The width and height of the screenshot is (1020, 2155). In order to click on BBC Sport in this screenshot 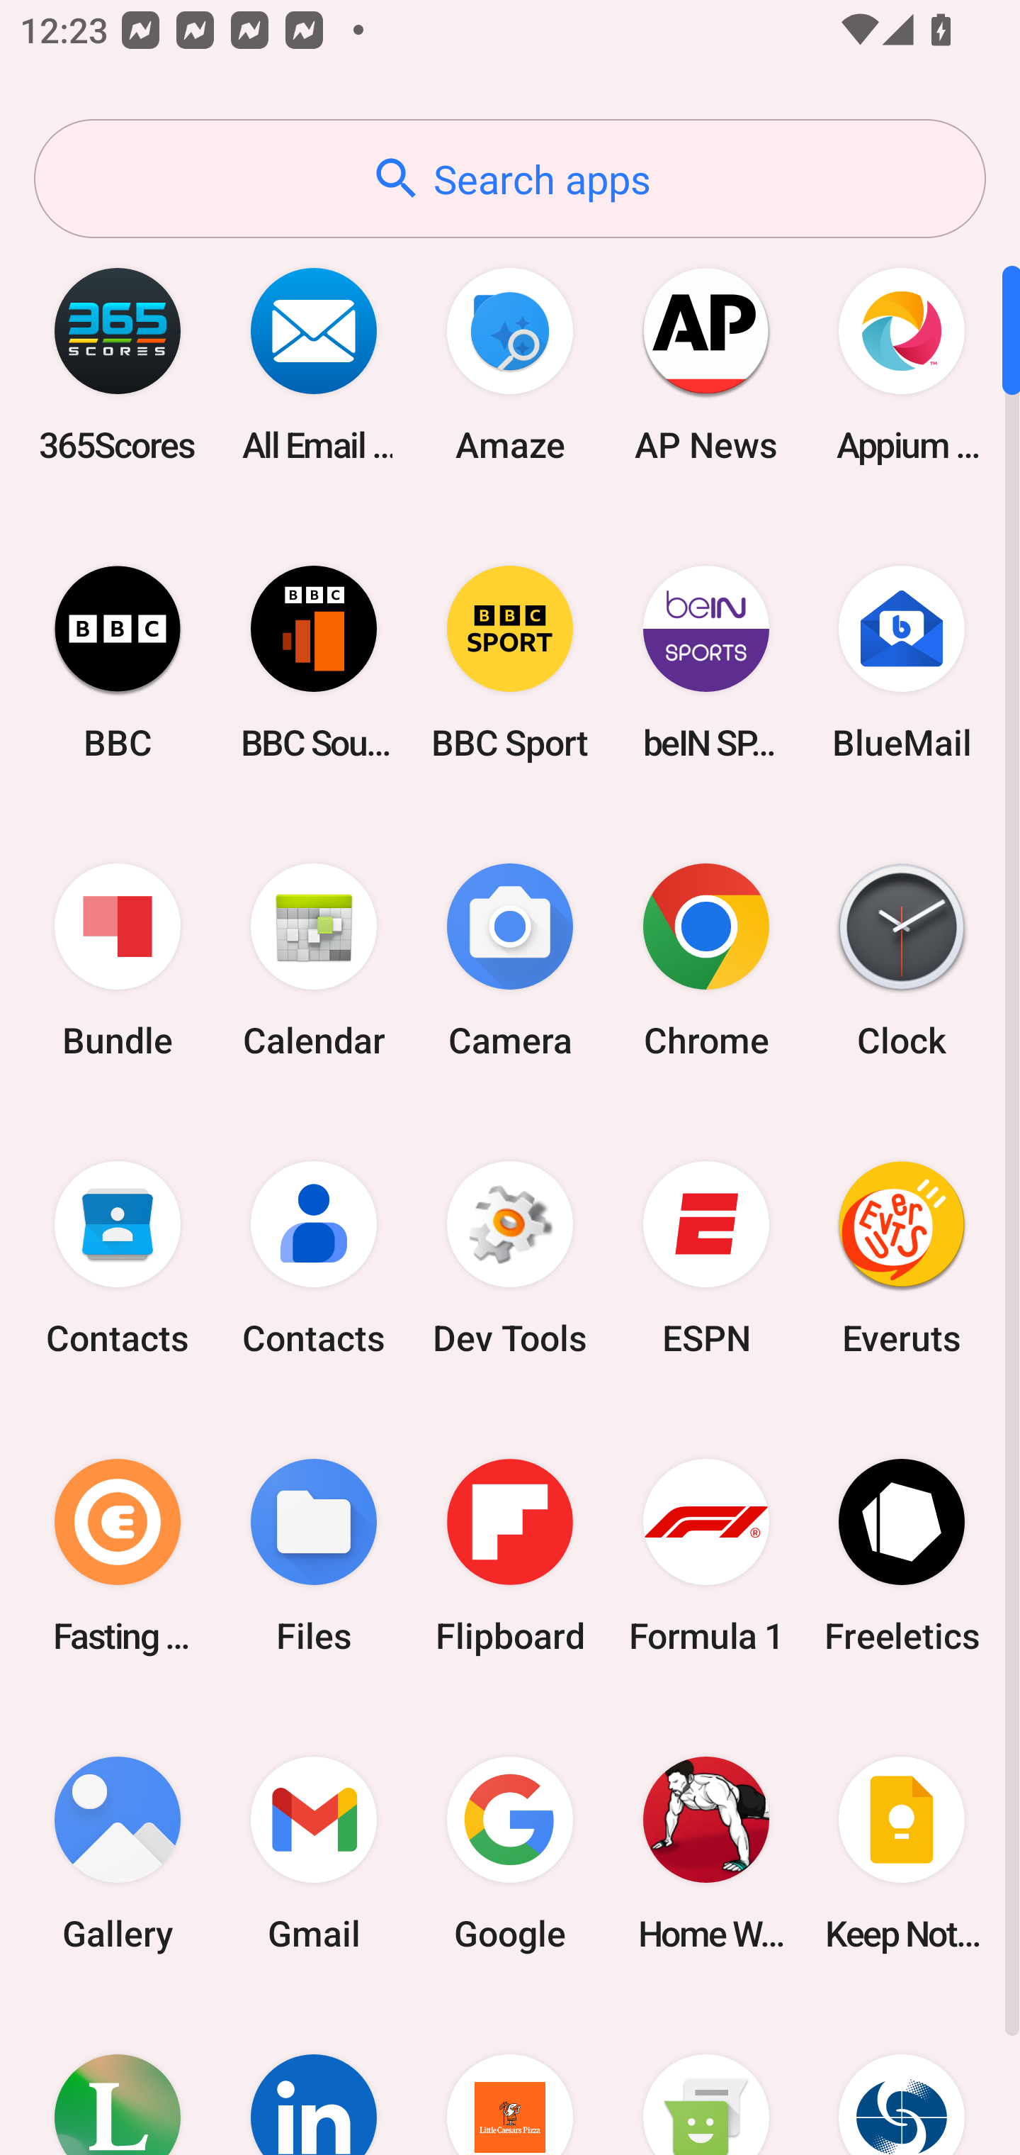, I will do `click(510, 662)`.